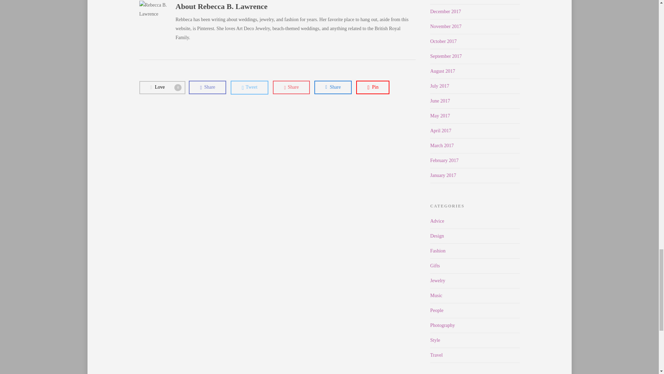  Describe the element at coordinates (333, 87) in the screenshot. I see `Share this` at that location.